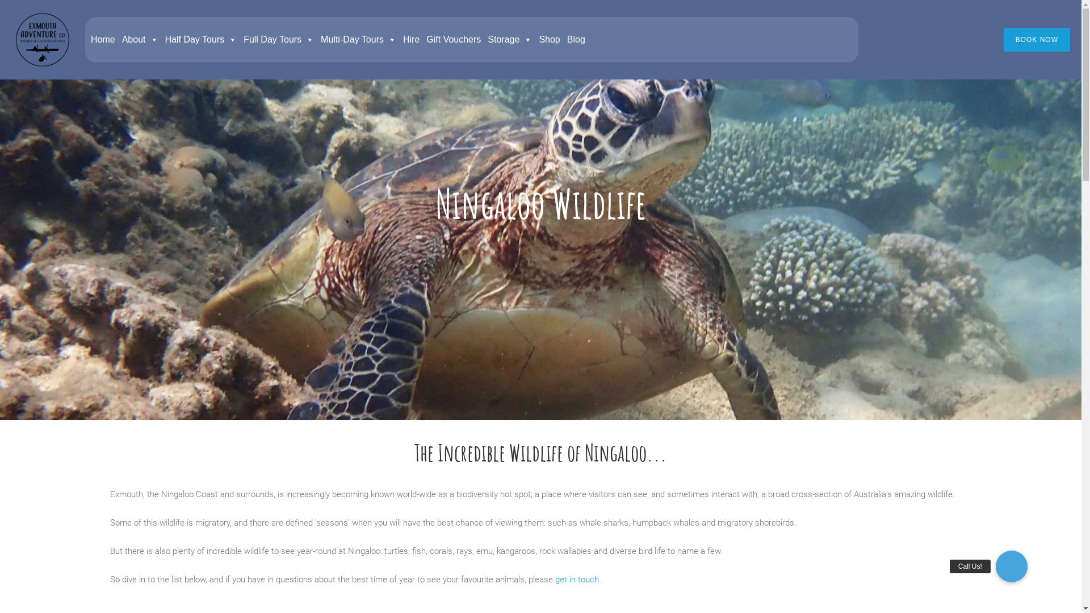 Image resolution: width=1090 pixels, height=613 pixels. What do you see at coordinates (411, 40) in the screenshot?
I see `Hire` at bounding box center [411, 40].